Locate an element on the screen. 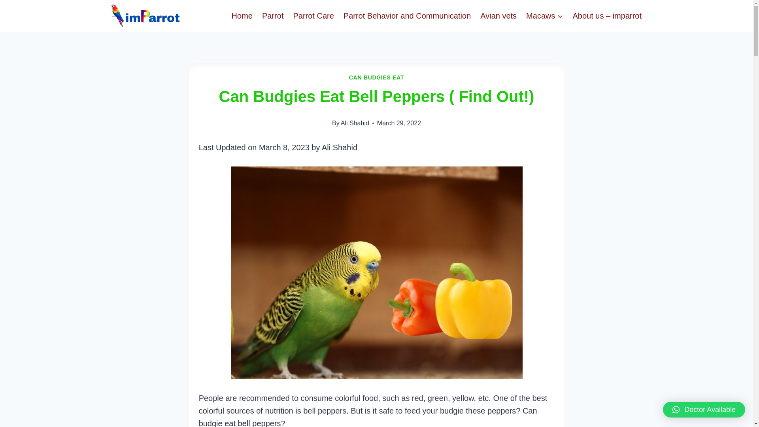 The width and height of the screenshot is (759, 427). Parrot Care is located at coordinates (313, 16).